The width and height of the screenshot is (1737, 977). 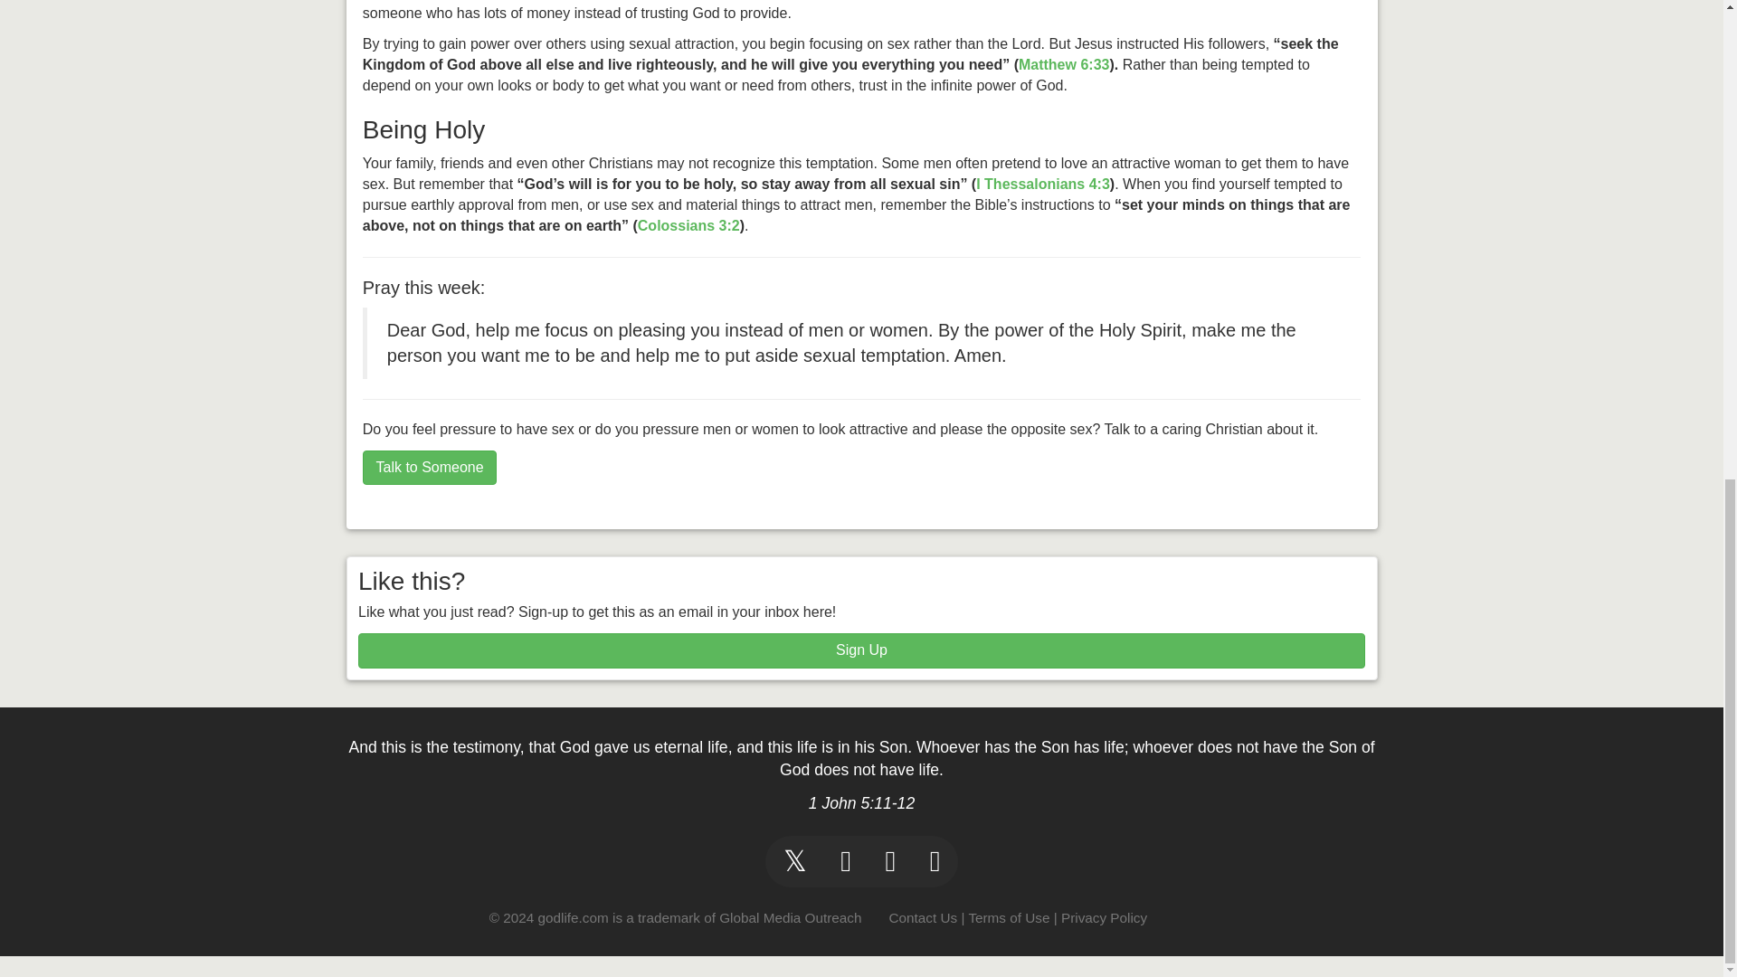 What do you see at coordinates (430, 467) in the screenshot?
I see `Talk to Someone` at bounding box center [430, 467].